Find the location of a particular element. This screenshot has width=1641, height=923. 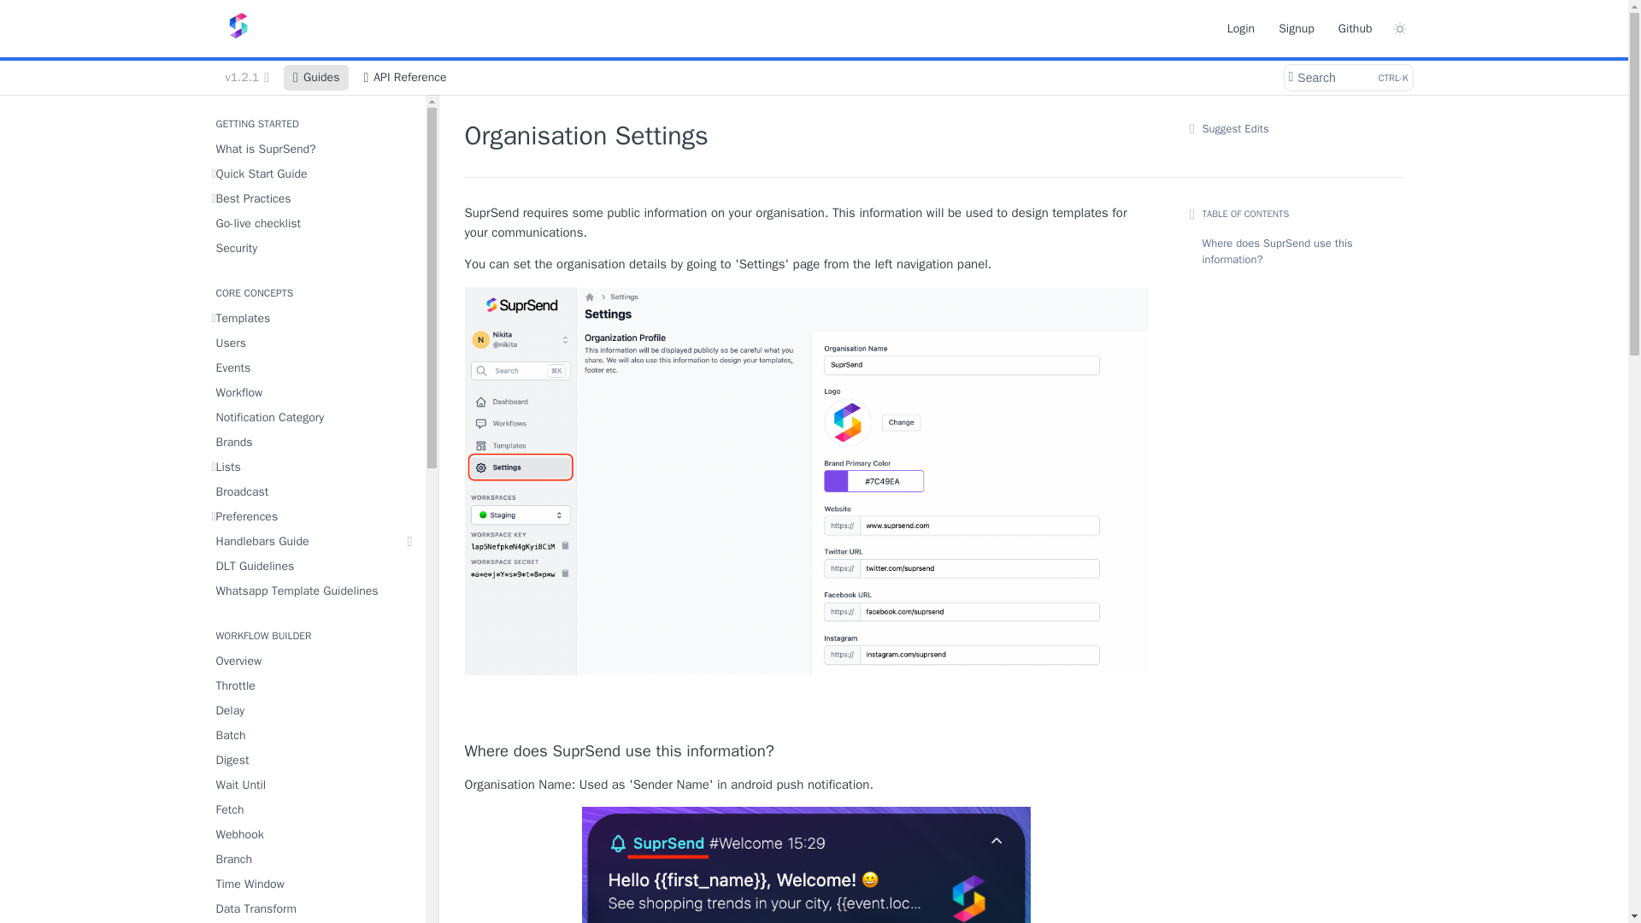

Security is located at coordinates (313, 248).